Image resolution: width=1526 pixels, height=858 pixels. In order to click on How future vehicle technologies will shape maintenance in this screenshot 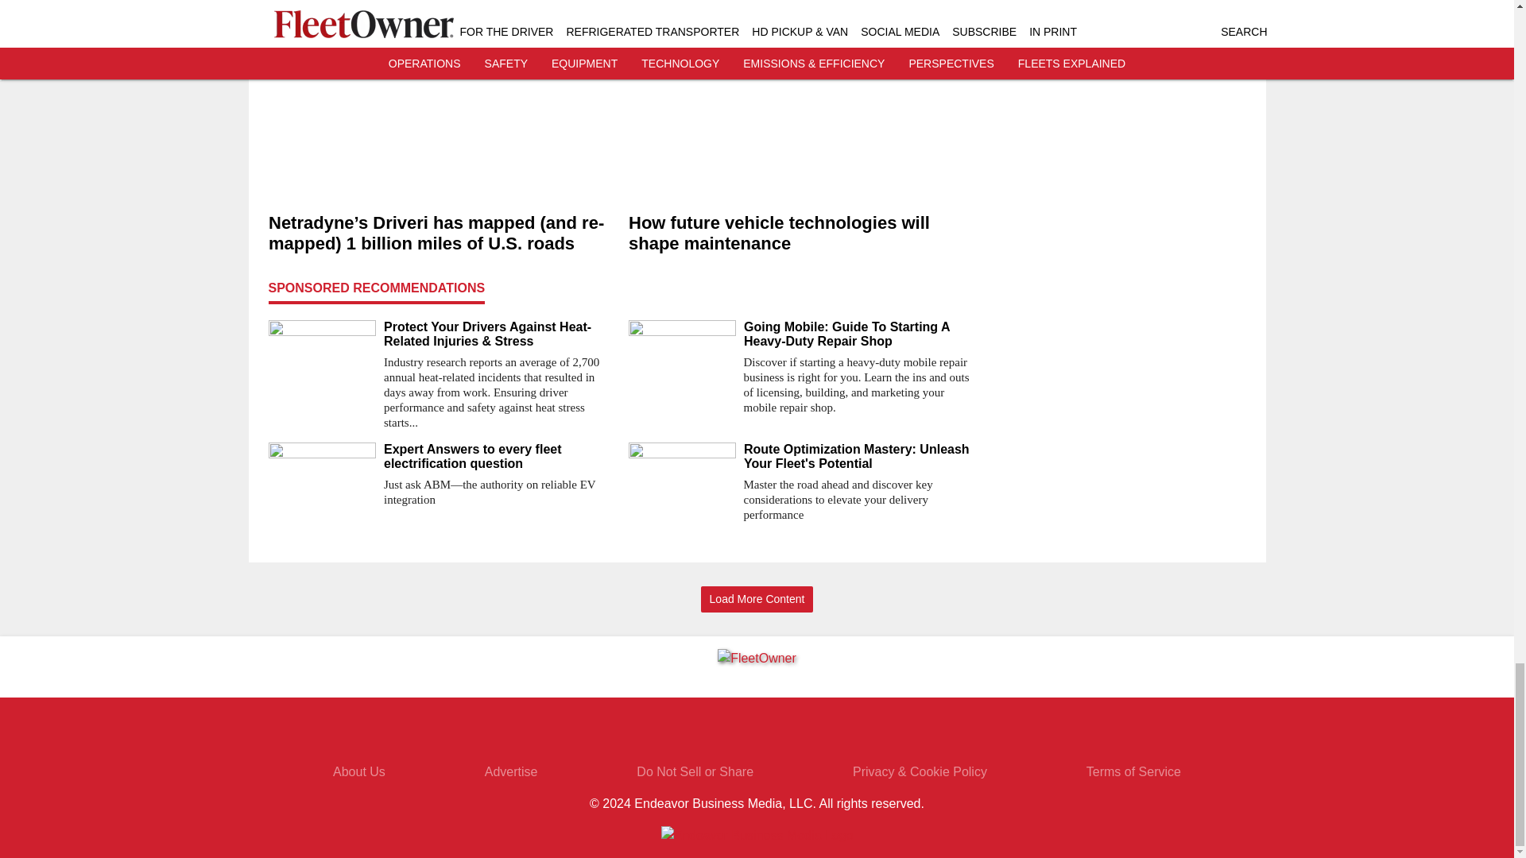, I will do `click(801, 233)`.